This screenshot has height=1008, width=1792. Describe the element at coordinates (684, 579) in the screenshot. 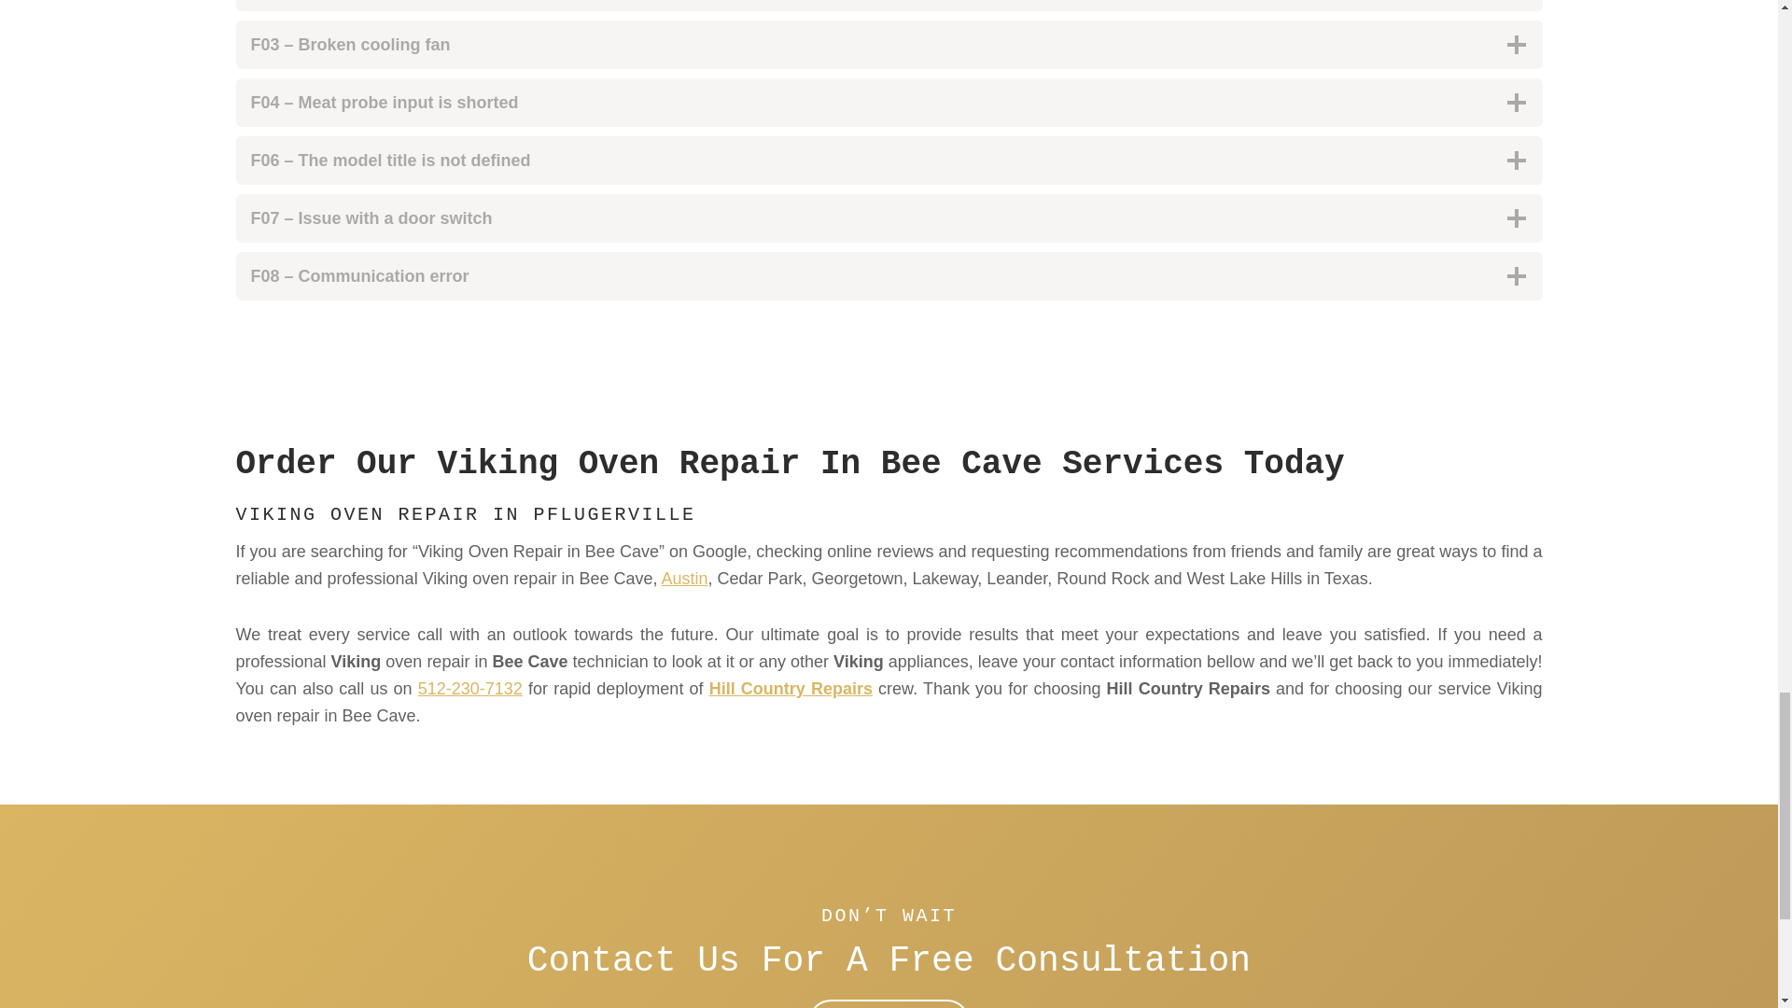

I see `Austin` at that location.